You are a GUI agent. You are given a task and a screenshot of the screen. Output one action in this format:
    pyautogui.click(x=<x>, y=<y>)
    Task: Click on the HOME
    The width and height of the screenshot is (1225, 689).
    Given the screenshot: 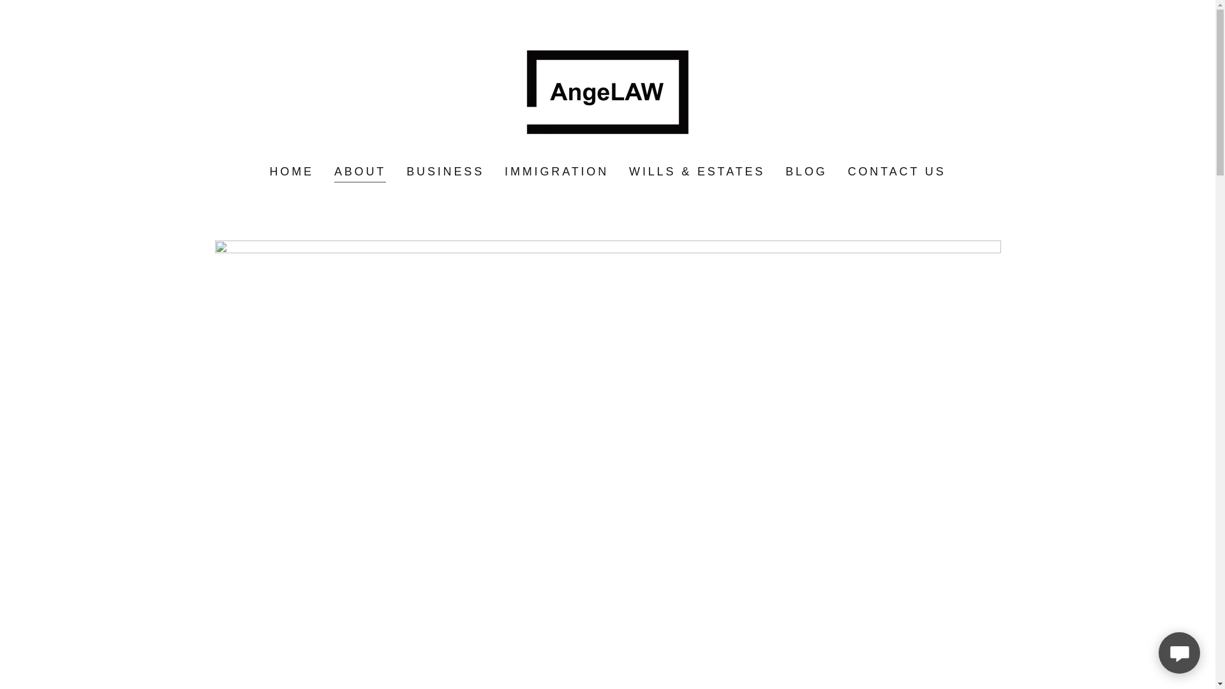 What is the action you would take?
    pyautogui.click(x=291, y=172)
    